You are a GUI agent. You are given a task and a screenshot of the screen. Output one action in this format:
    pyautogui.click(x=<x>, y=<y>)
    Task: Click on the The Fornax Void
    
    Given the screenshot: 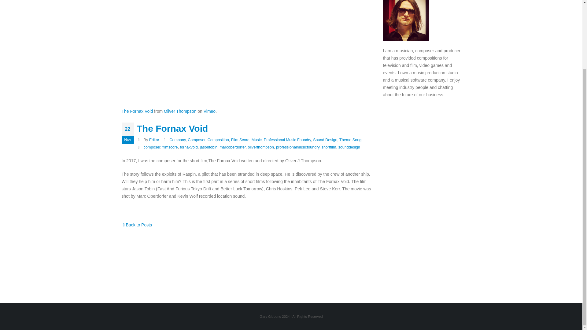 What is the action you would take?
    pyautogui.click(x=137, y=111)
    